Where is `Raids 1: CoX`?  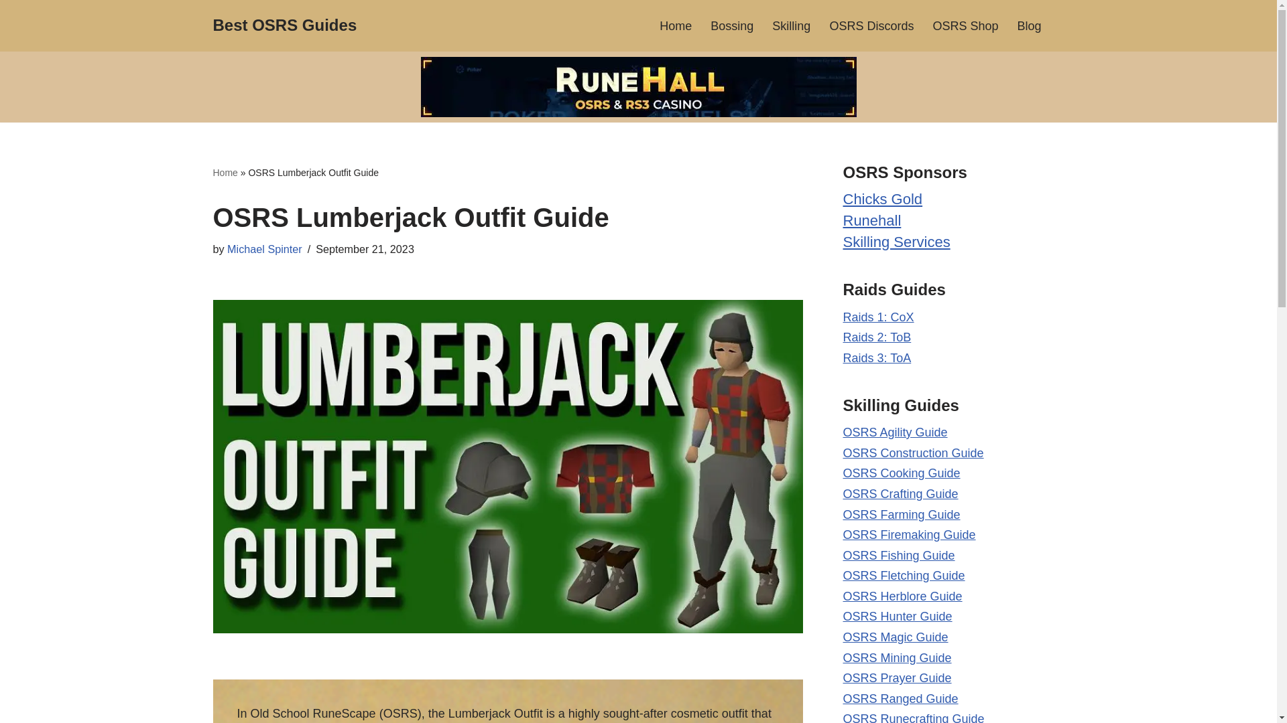 Raids 1: CoX is located at coordinates (878, 317).